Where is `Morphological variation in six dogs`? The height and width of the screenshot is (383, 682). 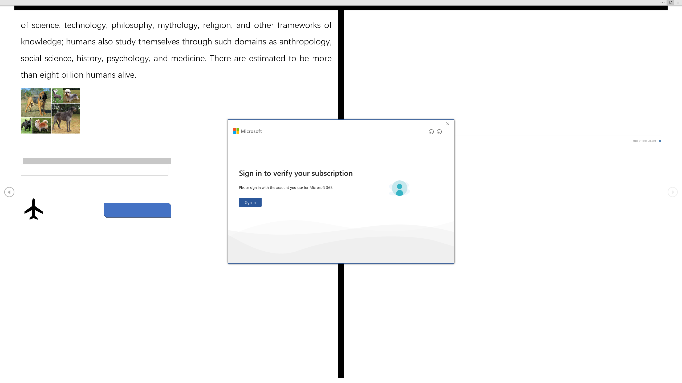 Morphological variation in six dogs is located at coordinates (50, 111).